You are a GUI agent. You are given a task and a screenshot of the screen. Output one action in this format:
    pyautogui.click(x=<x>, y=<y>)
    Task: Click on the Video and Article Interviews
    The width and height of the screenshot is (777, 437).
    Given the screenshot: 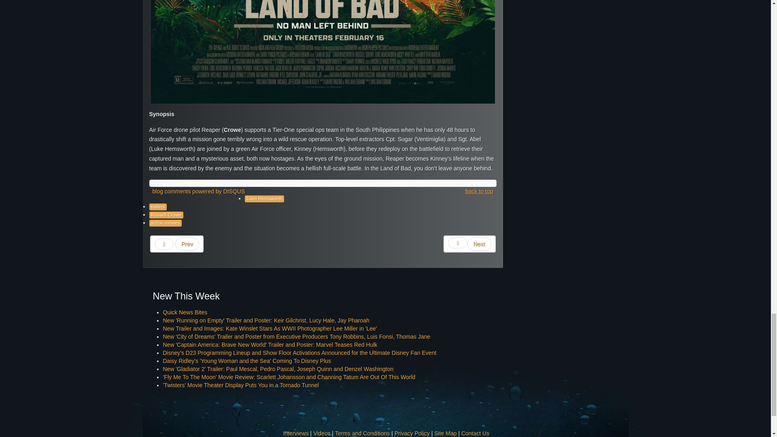 What is the action you would take?
    pyautogui.click(x=296, y=433)
    